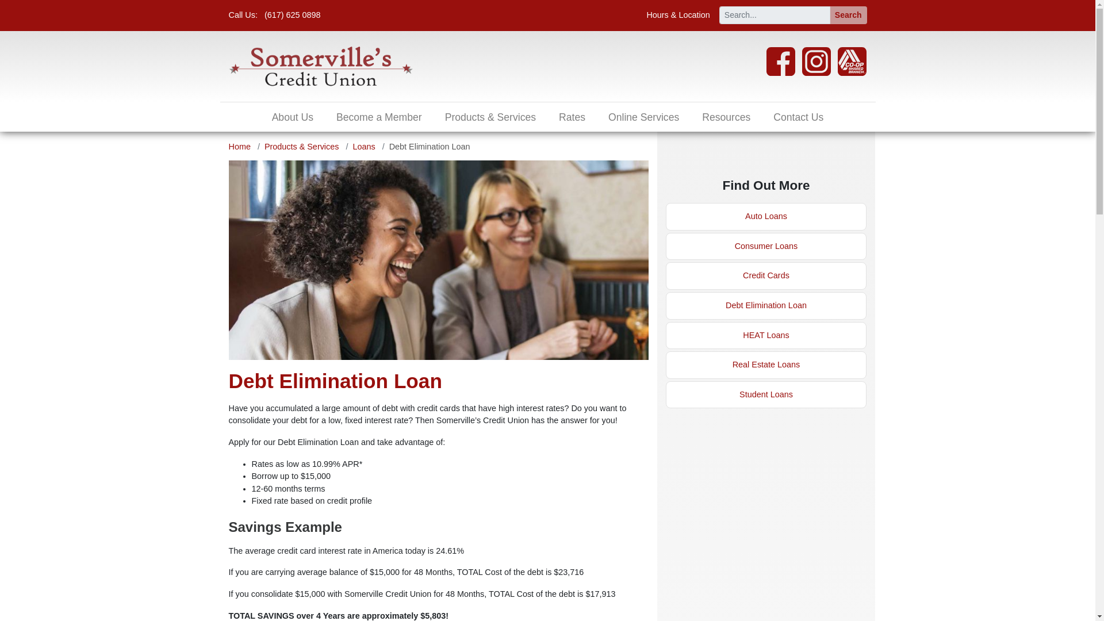  What do you see at coordinates (292, 117) in the screenshot?
I see `About Us` at bounding box center [292, 117].